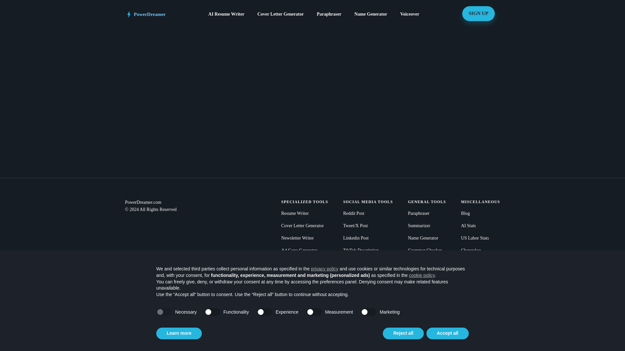 The width and height of the screenshot is (625, 351). What do you see at coordinates (368, 238) in the screenshot?
I see `Linkedin Post` at bounding box center [368, 238].